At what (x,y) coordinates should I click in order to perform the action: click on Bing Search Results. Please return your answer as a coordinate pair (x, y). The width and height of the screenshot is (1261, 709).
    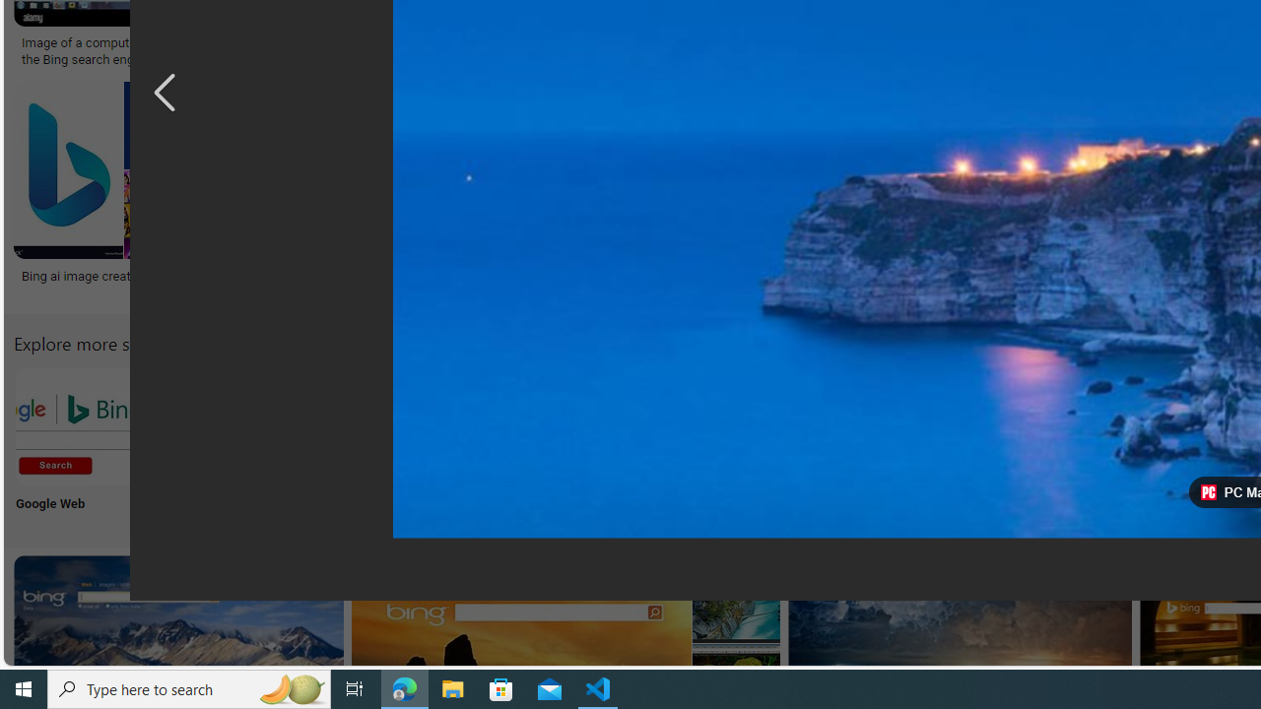
    Looking at the image, I should click on (1115, 425).